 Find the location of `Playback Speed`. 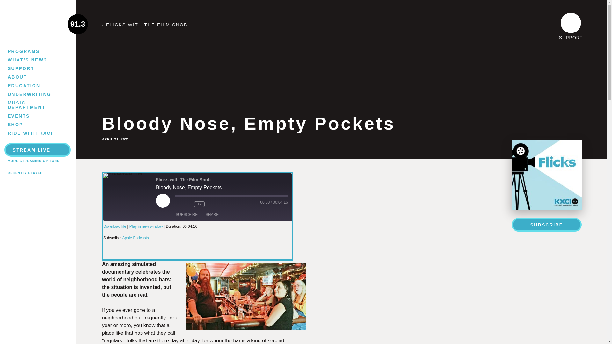

Playback Speed is located at coordinates (199, 204).